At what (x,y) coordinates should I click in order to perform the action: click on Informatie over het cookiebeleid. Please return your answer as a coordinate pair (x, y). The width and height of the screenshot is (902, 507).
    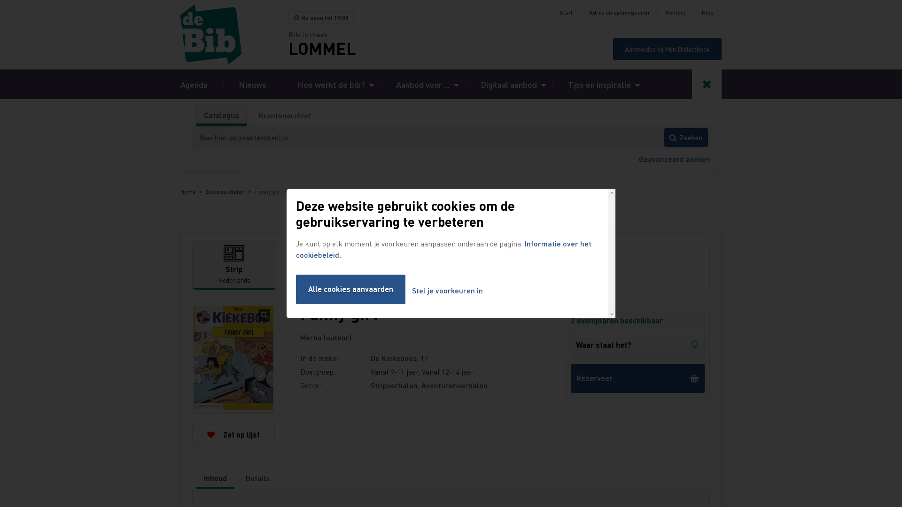
    Looking at the image, I should click on (443, 249).